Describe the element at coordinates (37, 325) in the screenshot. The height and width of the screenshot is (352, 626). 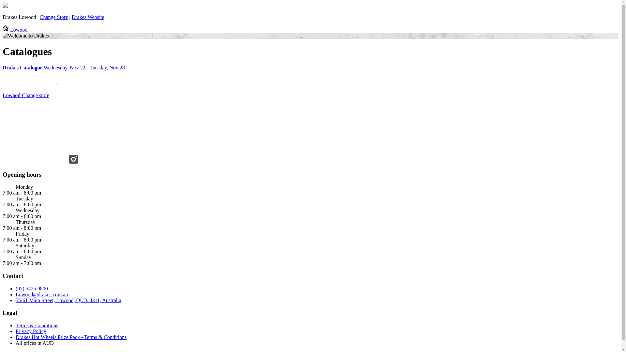
I see `Terms & Conditions` at that location.